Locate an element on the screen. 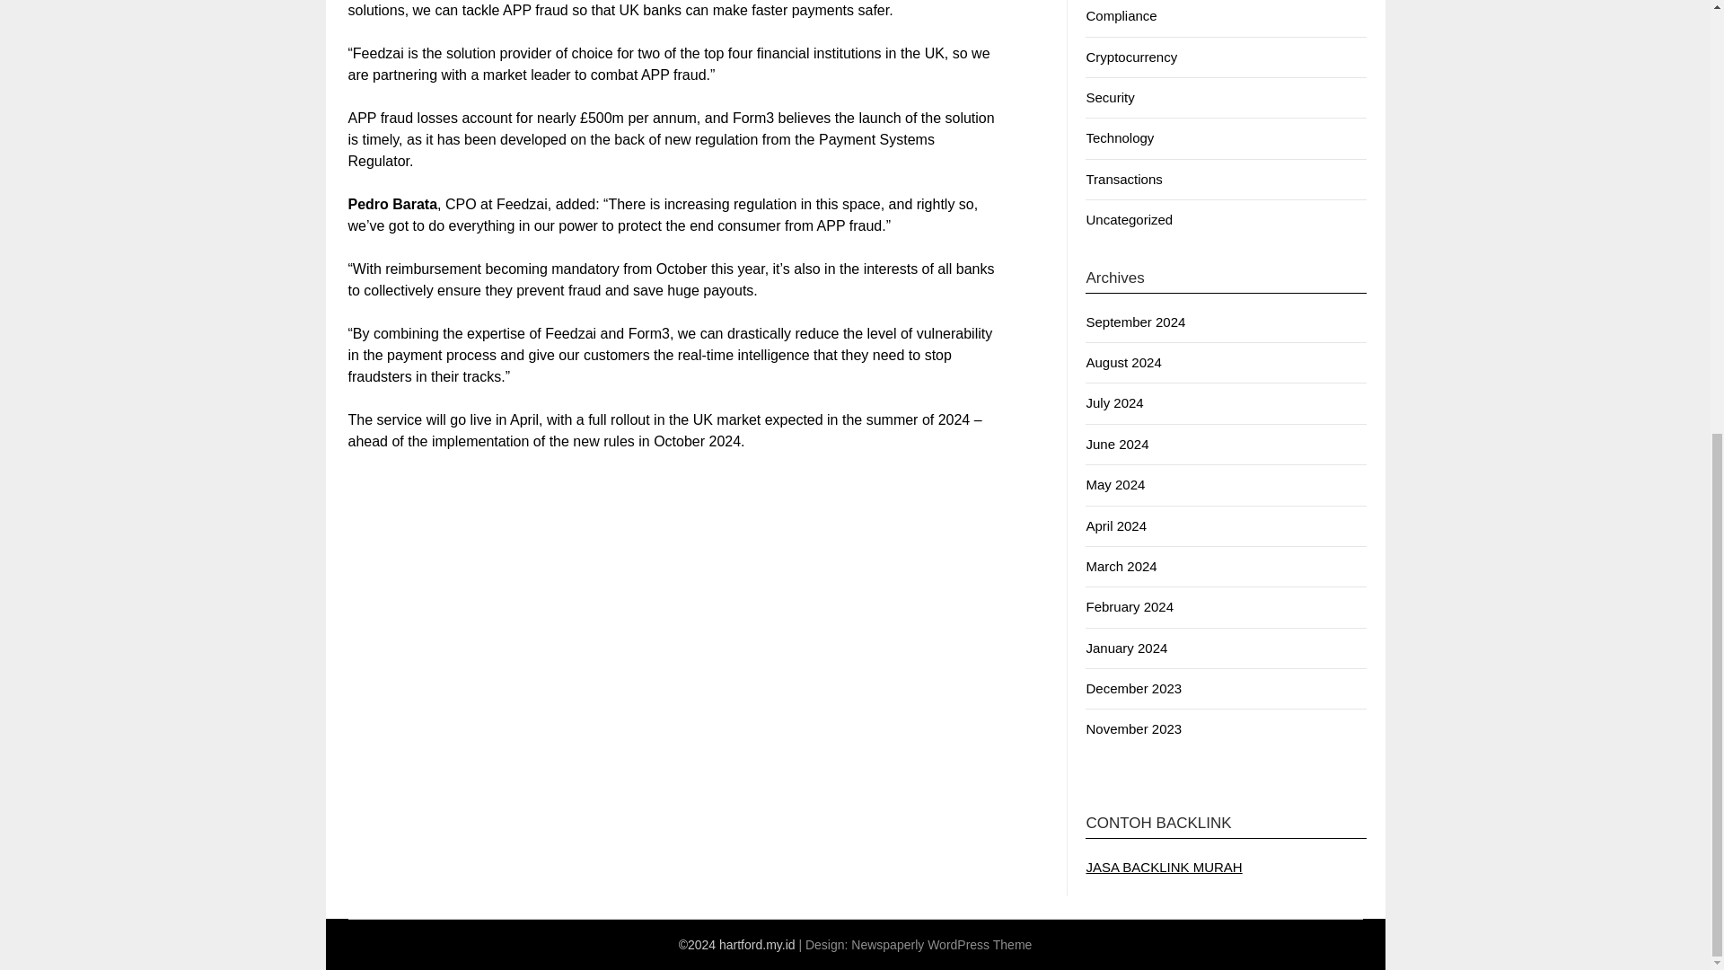 Image resolution: width=1724 pixels, height=970 pixels. July 2024 is located at coordinates (1113, 402).